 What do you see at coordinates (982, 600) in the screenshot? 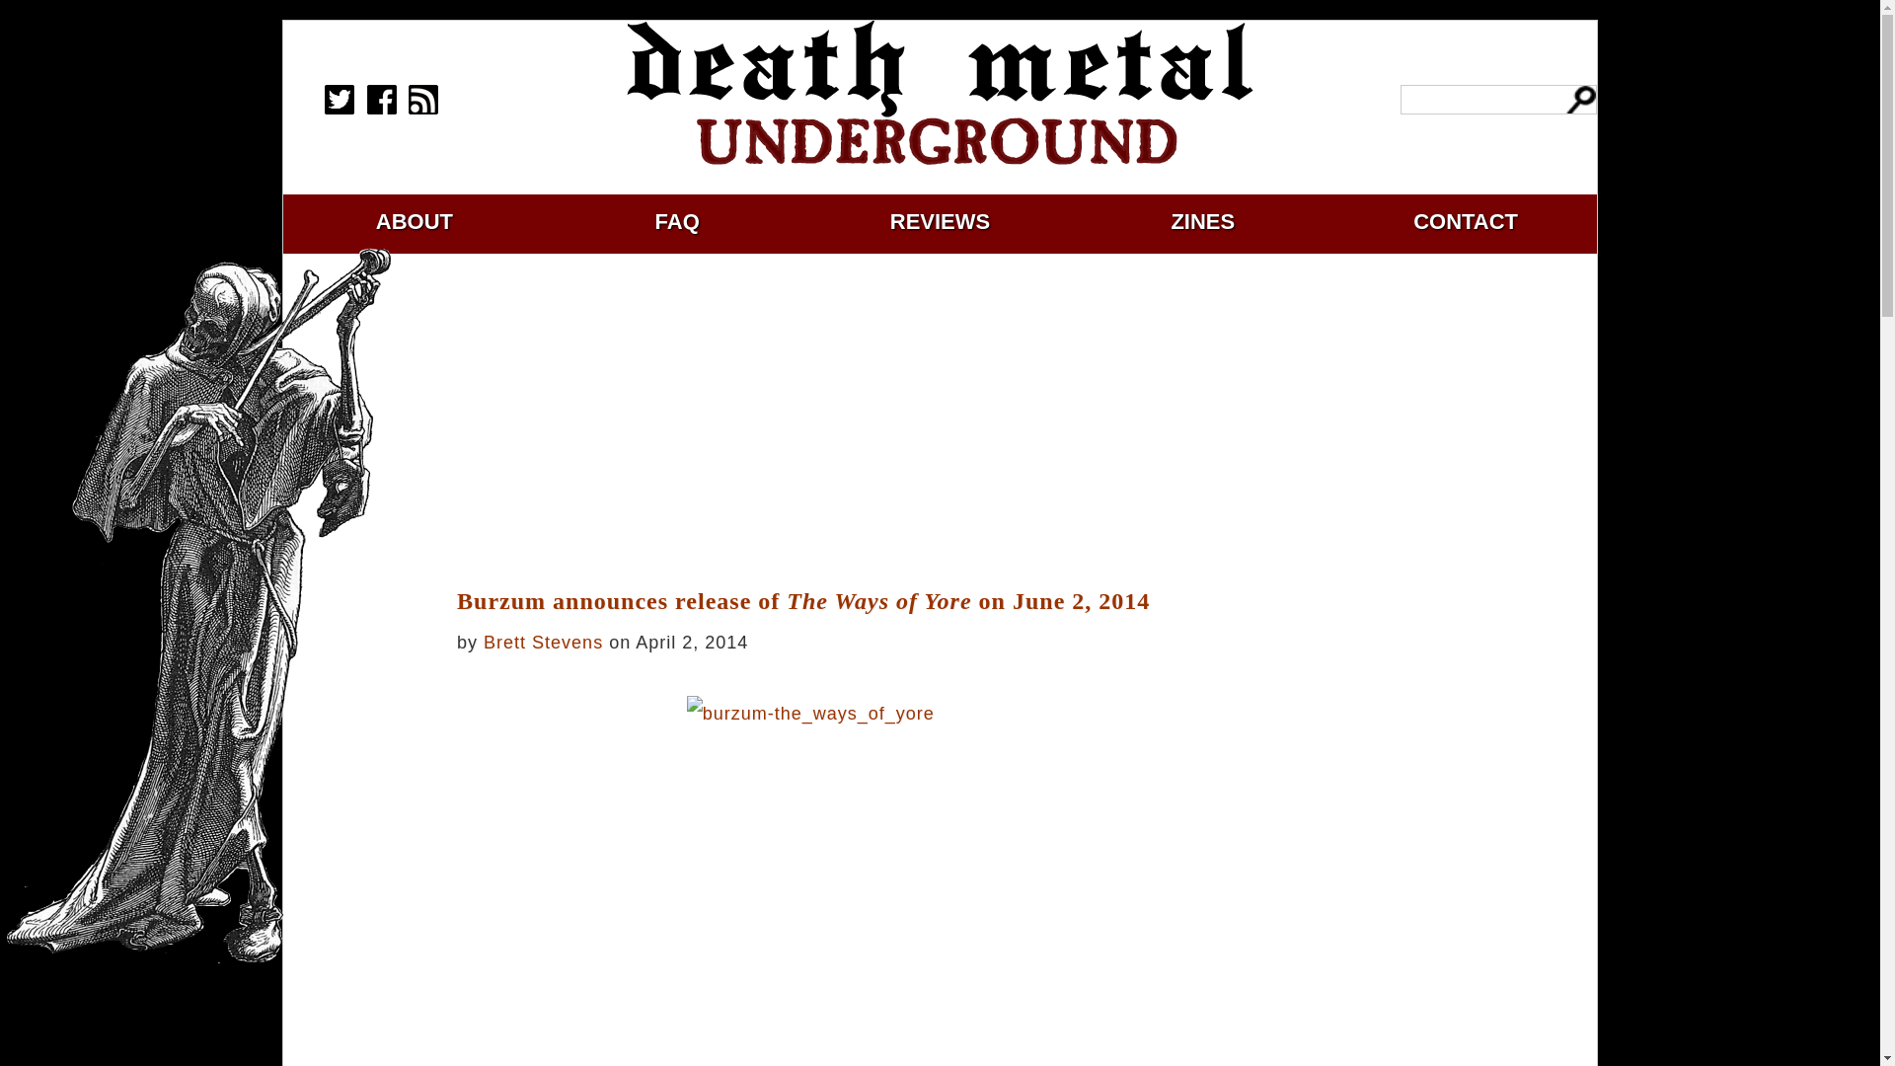
I see `Burzum announces release of The Ways of Yore on June 2, 2014` at bounding box center [982, 600].